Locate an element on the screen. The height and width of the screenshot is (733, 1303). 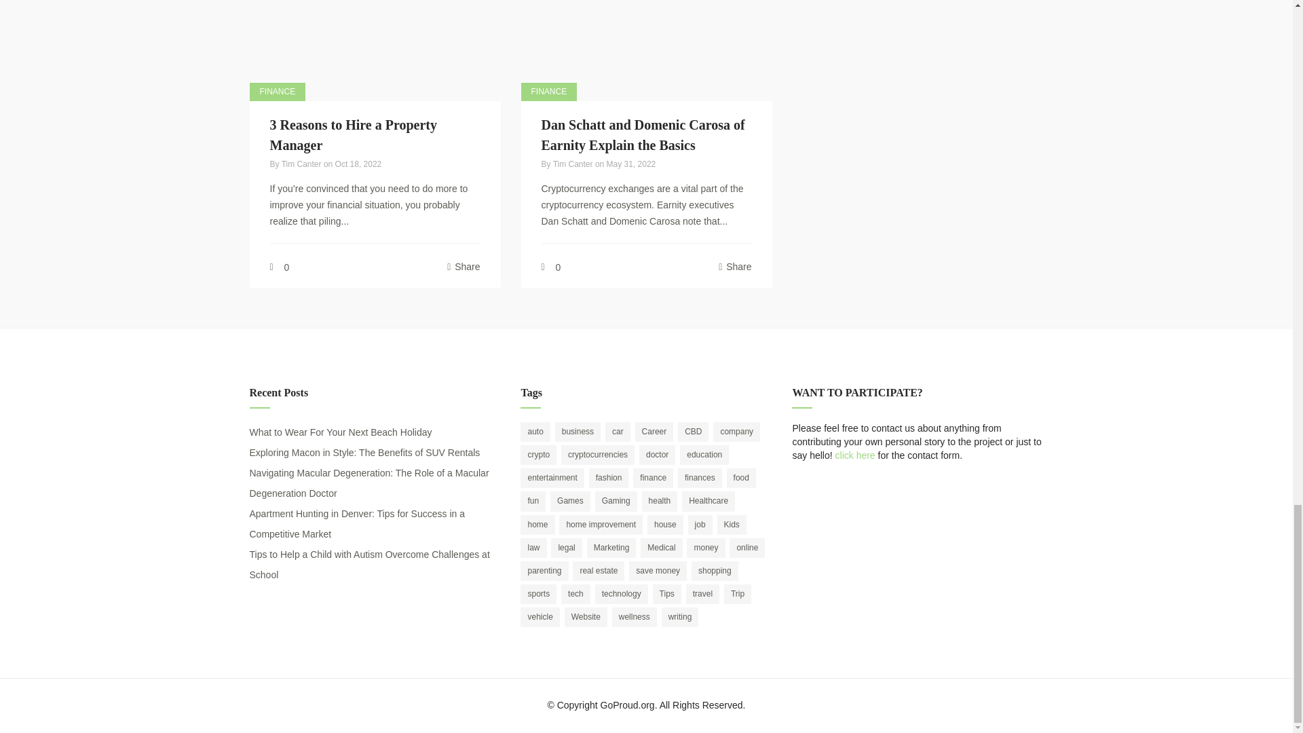
3 Reasons to Hire a Property Manager is located at coordinates (353, 134).